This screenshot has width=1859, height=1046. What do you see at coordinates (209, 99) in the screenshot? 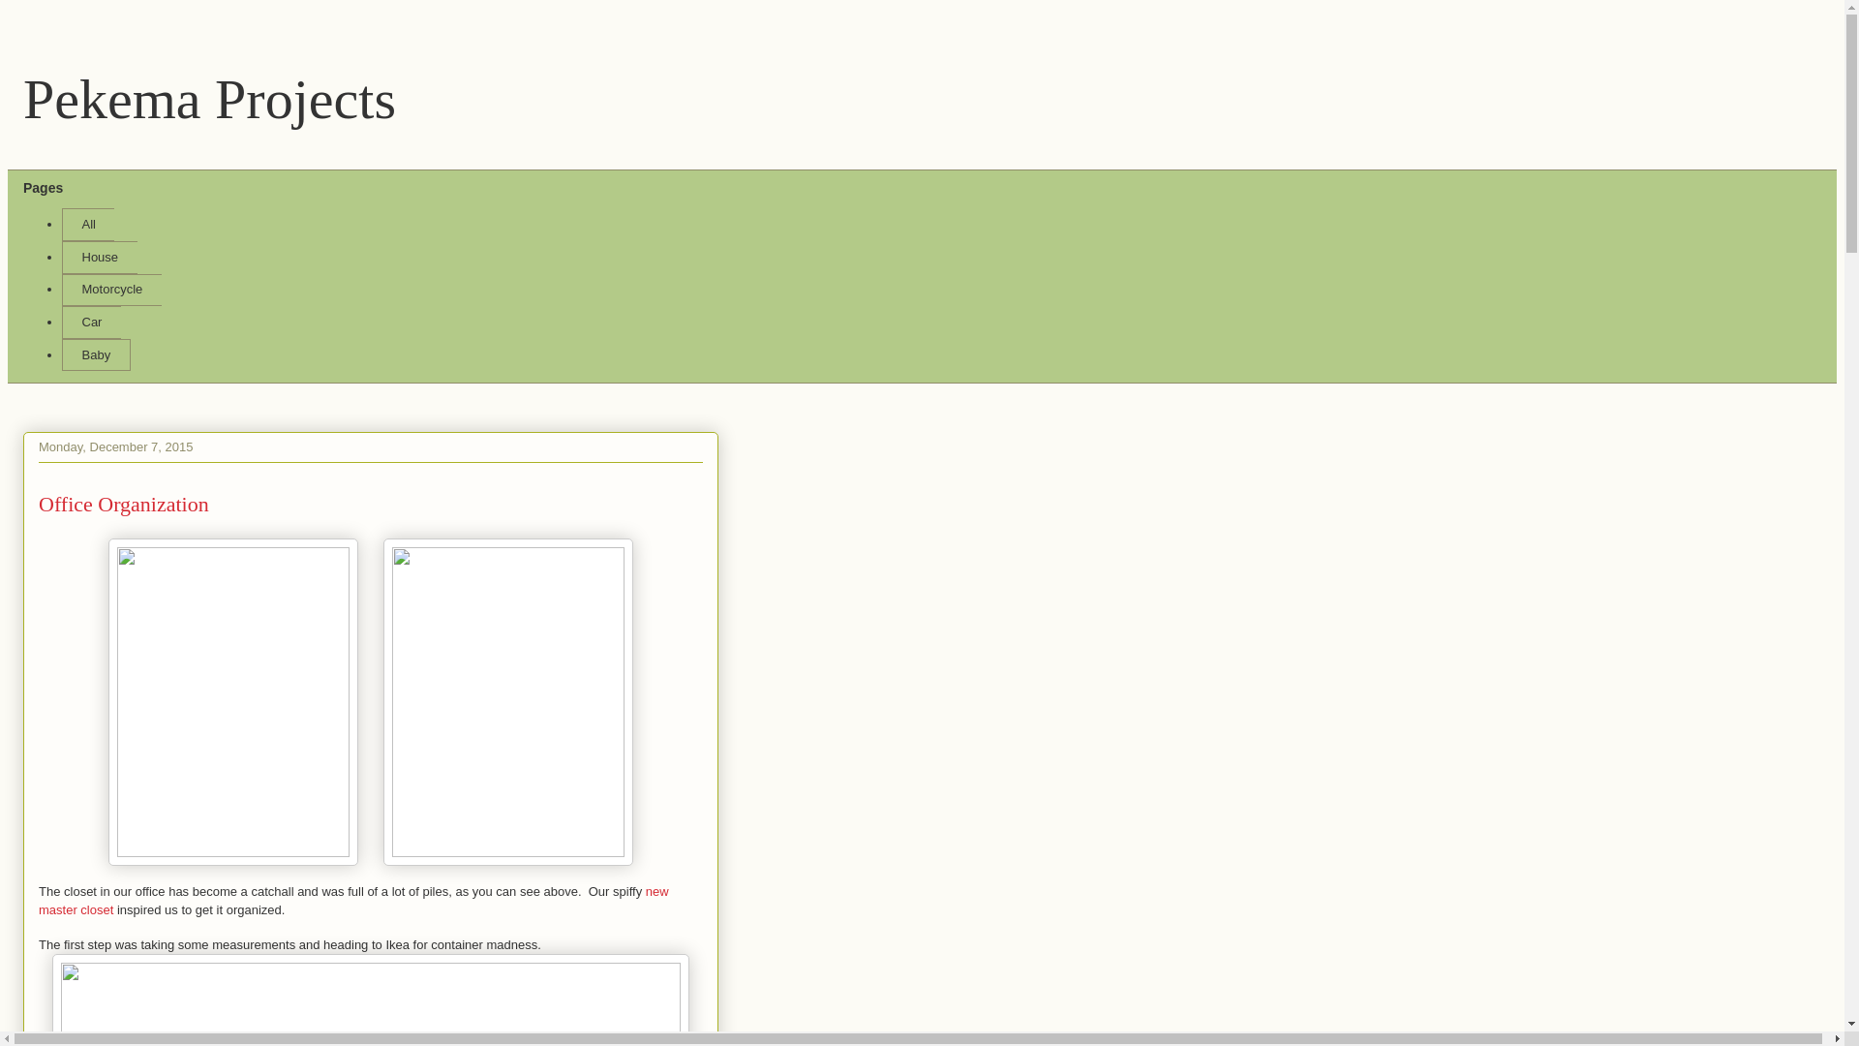
I see `Pekema Projects` at bounding box center [209, 99].